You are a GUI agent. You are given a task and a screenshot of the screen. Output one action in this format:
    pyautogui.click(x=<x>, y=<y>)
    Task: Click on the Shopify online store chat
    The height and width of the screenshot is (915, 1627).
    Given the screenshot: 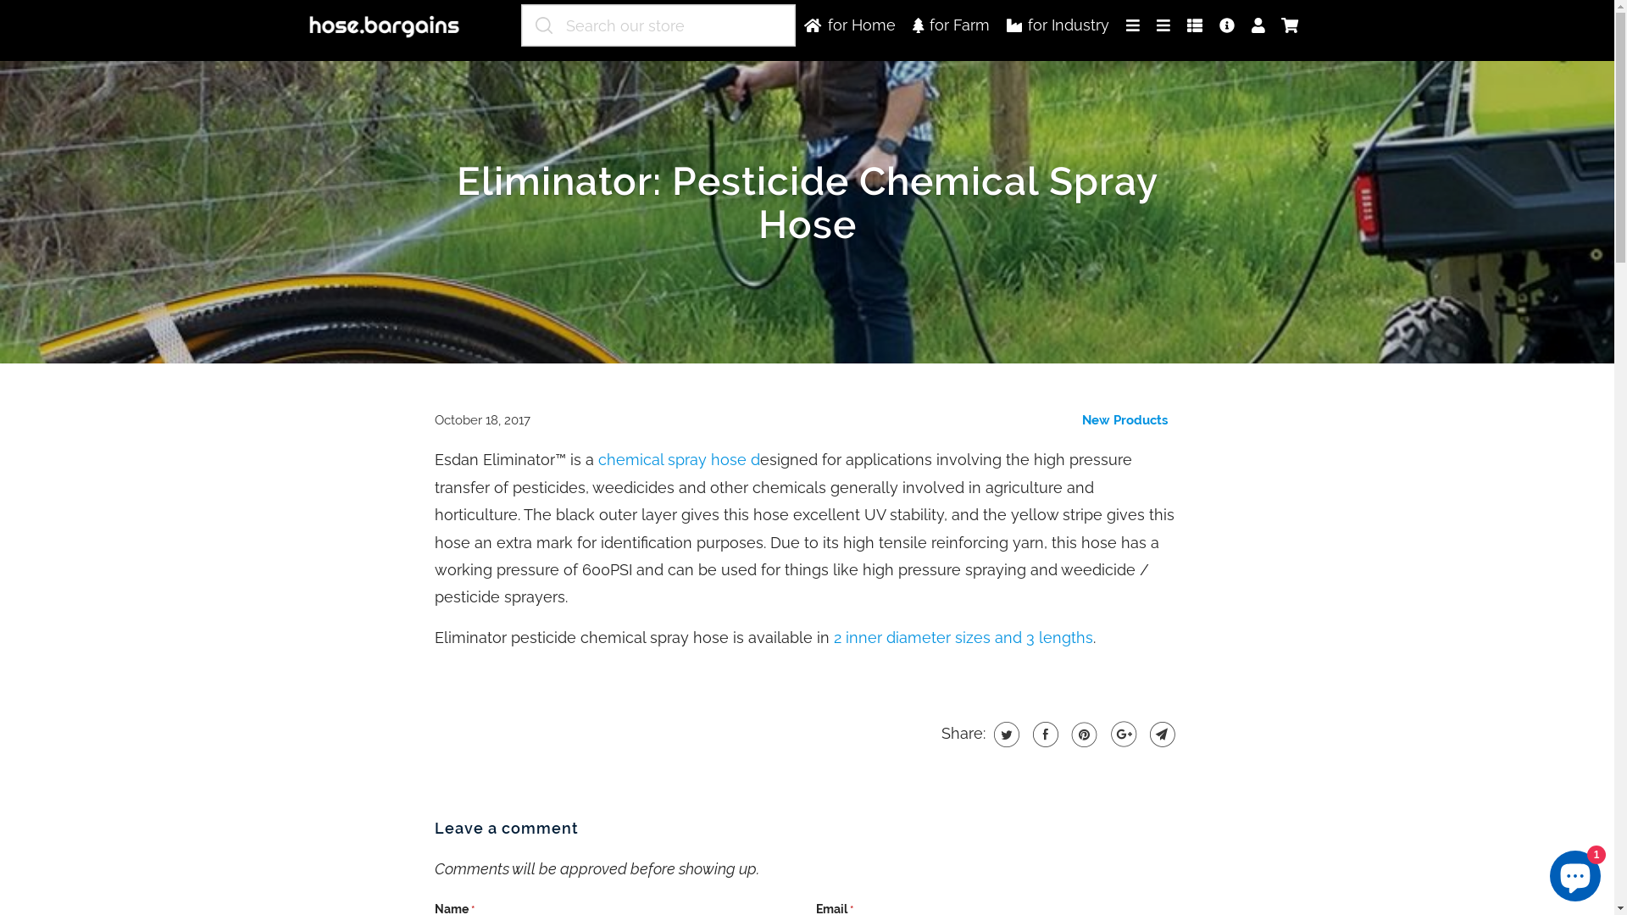 What is the action you would take?
    pyautogui.click(x=1575, y=873)
    